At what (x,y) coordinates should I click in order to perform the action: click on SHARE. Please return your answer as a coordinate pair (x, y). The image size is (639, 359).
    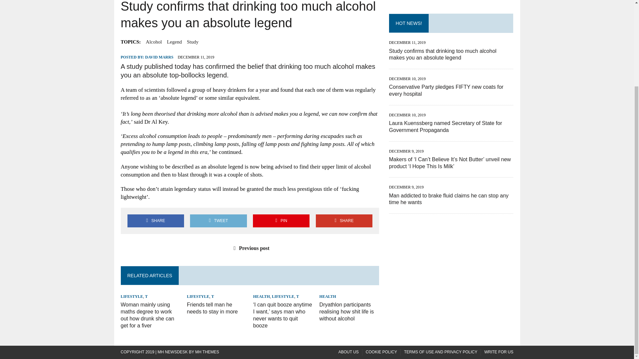
    Looking at the image, I should click on (344, 221).